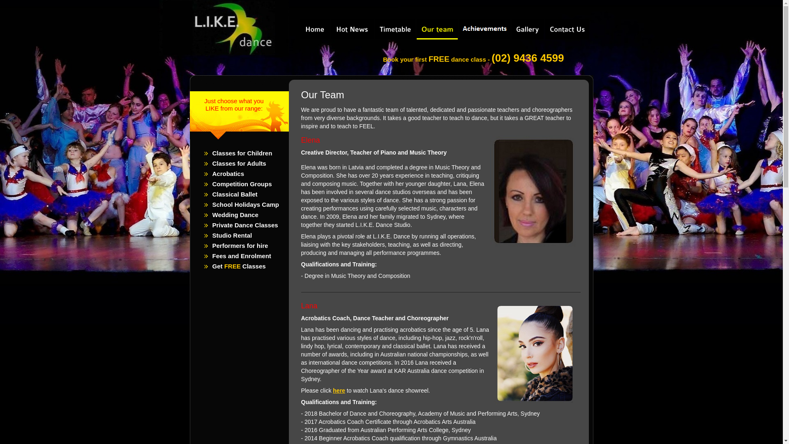 This screenshot has width=789, height=444. I want to click on Performers for hire, so click(240, 246).